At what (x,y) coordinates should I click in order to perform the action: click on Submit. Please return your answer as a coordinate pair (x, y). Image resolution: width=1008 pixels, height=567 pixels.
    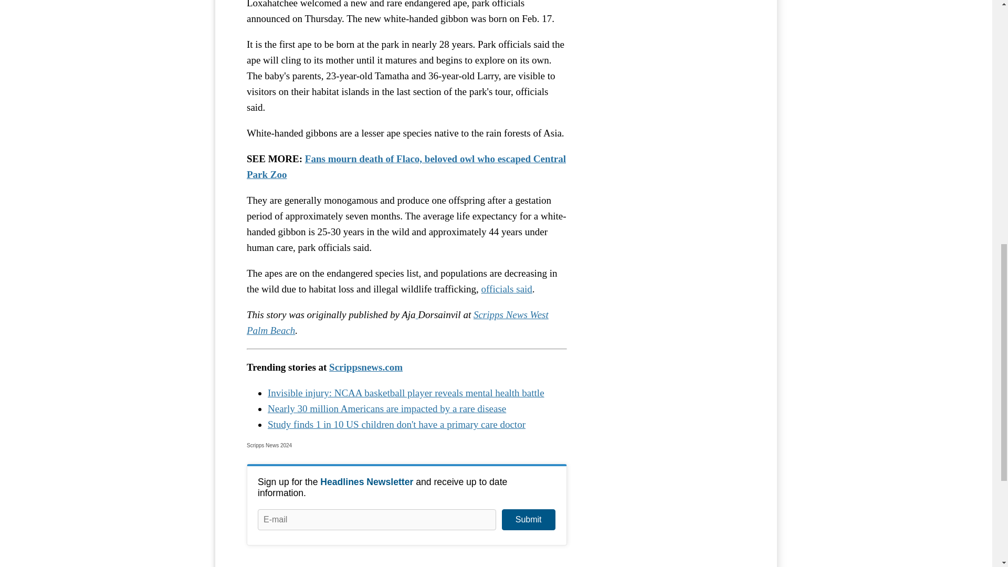
    Looking at the image, I should click on (528, 519).